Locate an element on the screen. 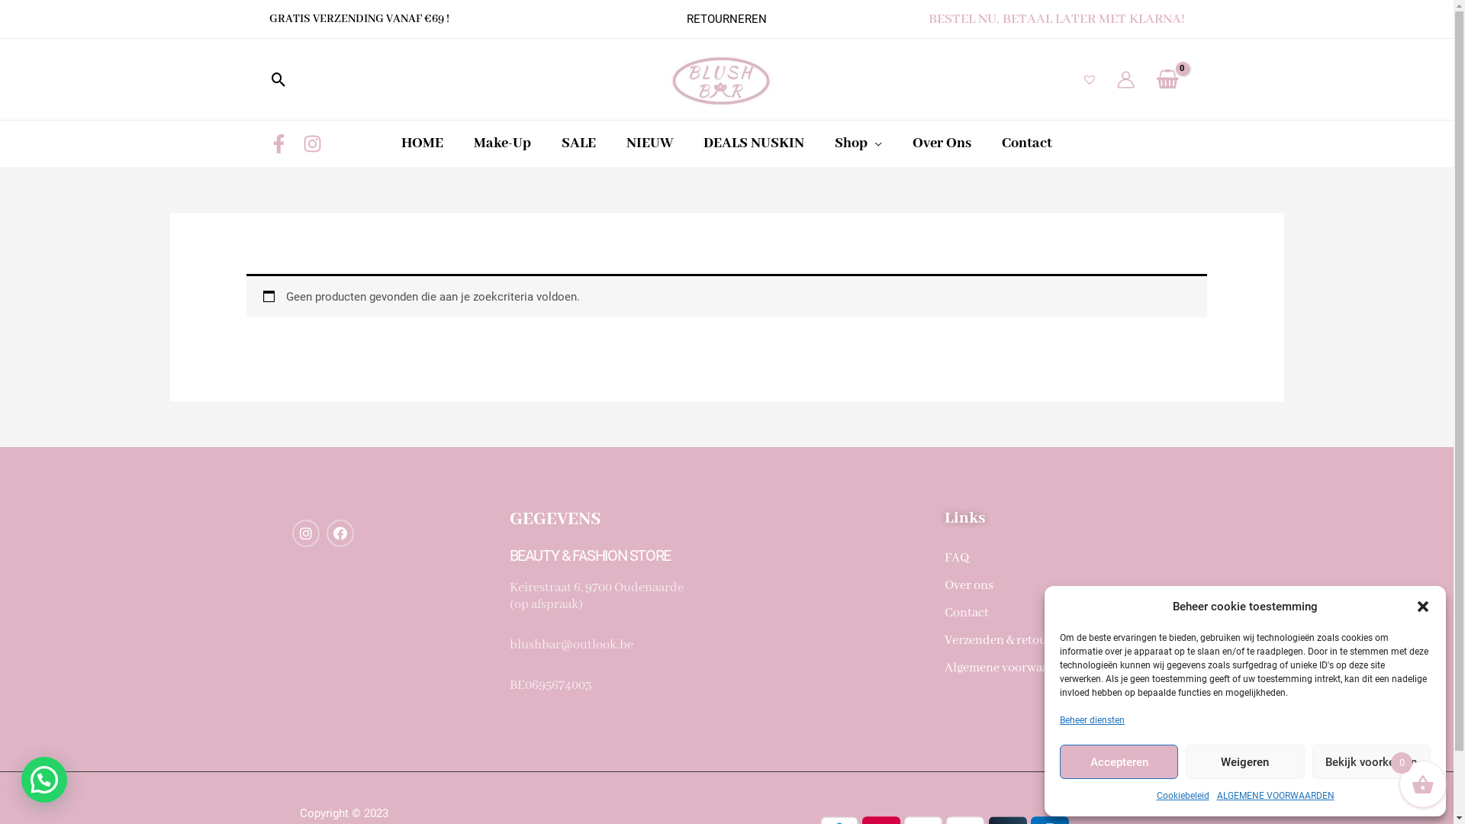 The width and height of the screenshot is (1465, 824). FAQ is located at coordinates (1053, 558).